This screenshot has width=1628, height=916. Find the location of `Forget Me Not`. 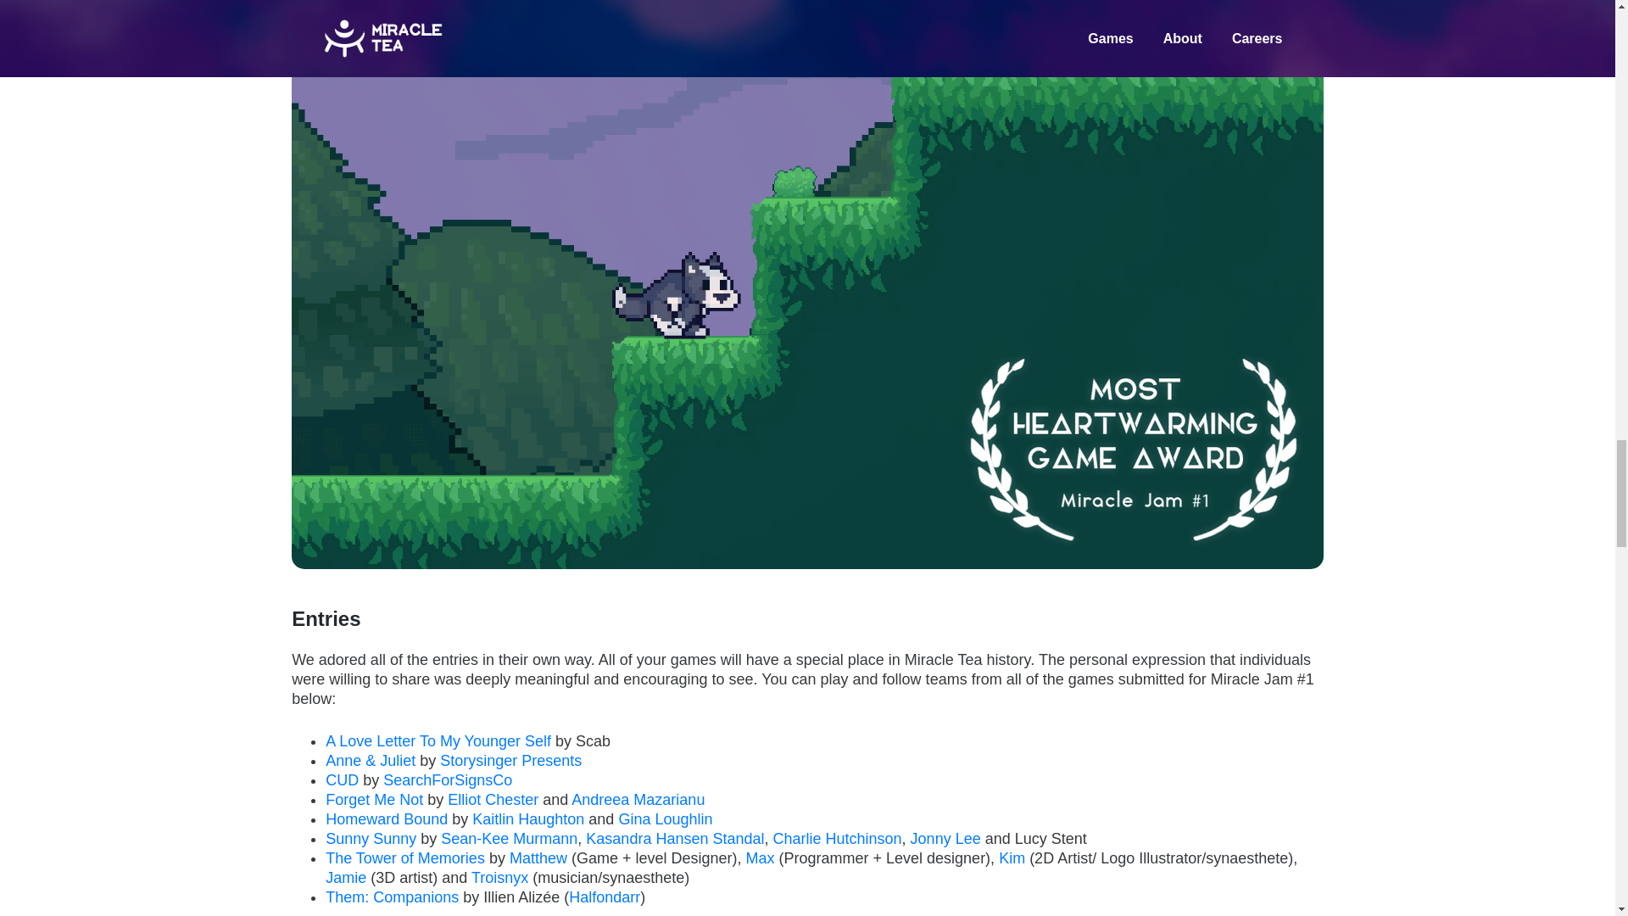

Forget Me Not is located at coordinates (375, 799).